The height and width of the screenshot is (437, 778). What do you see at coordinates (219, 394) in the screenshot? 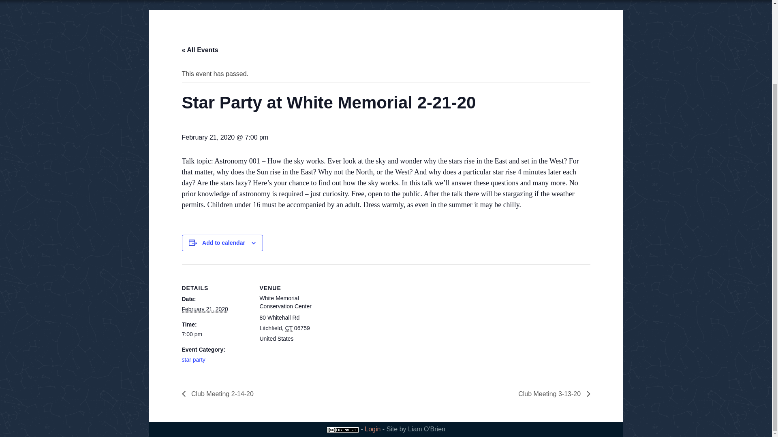
I see `Club Meeting 2-14-20` at bounding box center [219, 394].